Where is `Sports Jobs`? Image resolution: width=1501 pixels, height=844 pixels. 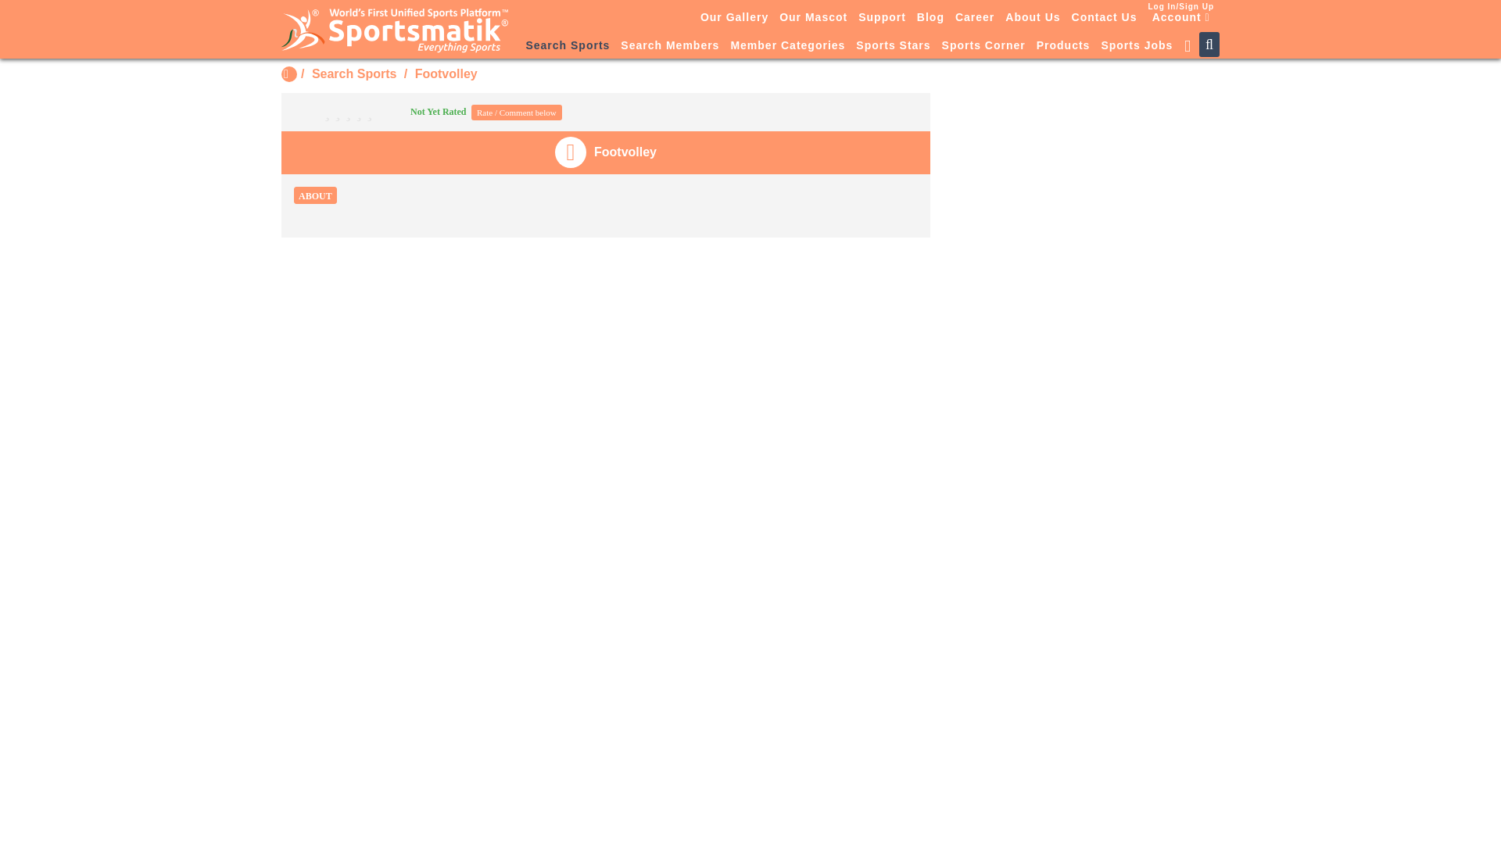 Sports Jobs is located at coordinates (1137, 46).